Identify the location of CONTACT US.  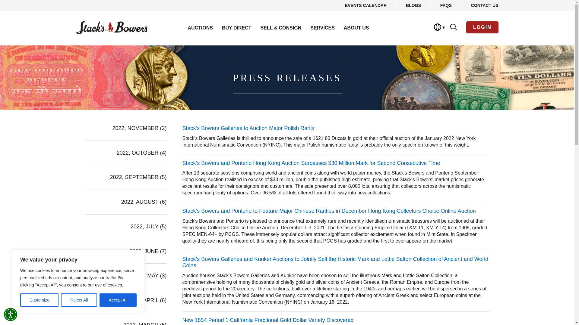
(485, 5).